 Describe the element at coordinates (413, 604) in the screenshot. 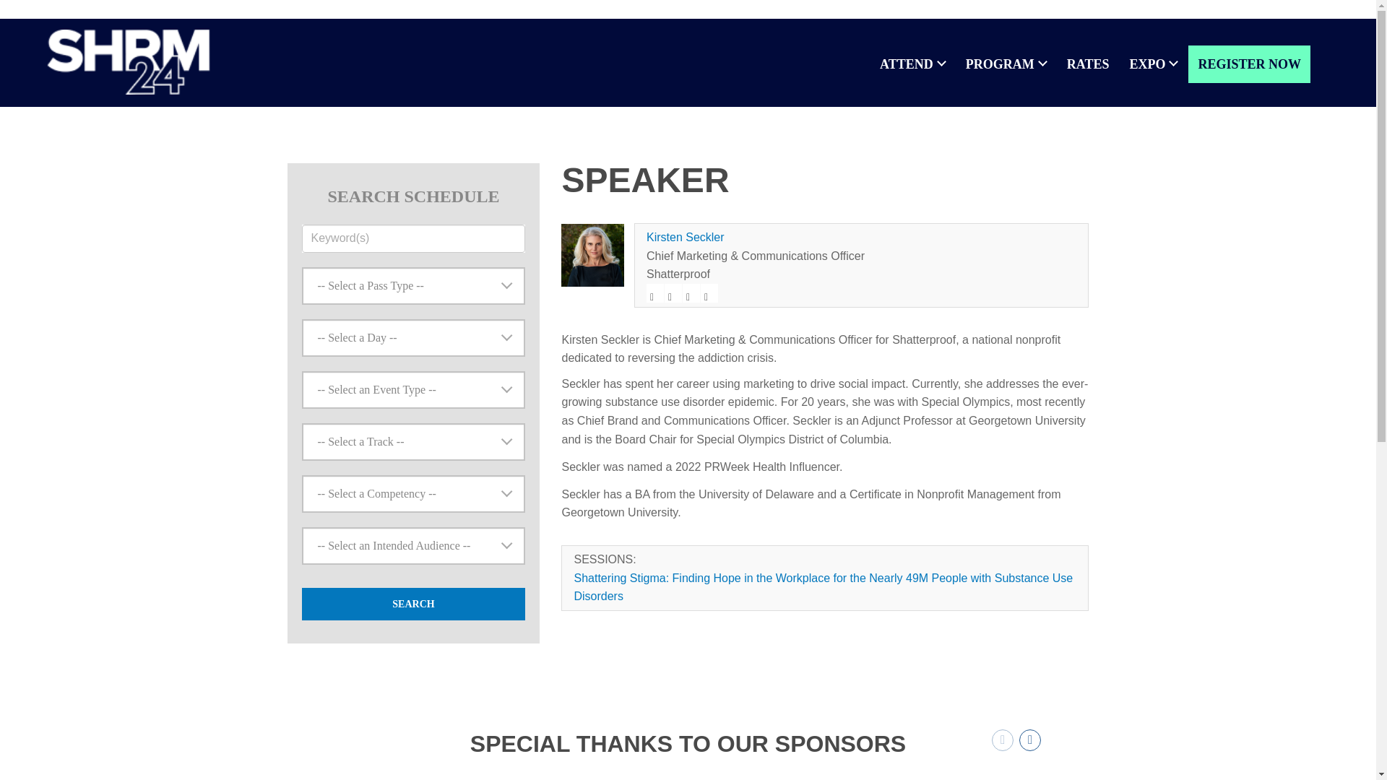

I see `SEARCH` at that location.